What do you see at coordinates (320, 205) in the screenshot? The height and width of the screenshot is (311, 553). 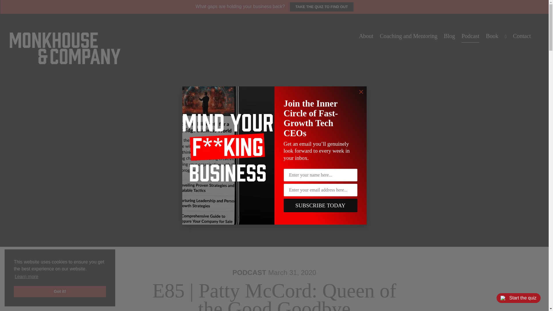 I see `SUBSCRIBE TODAY` at bounding box center [320, 205].